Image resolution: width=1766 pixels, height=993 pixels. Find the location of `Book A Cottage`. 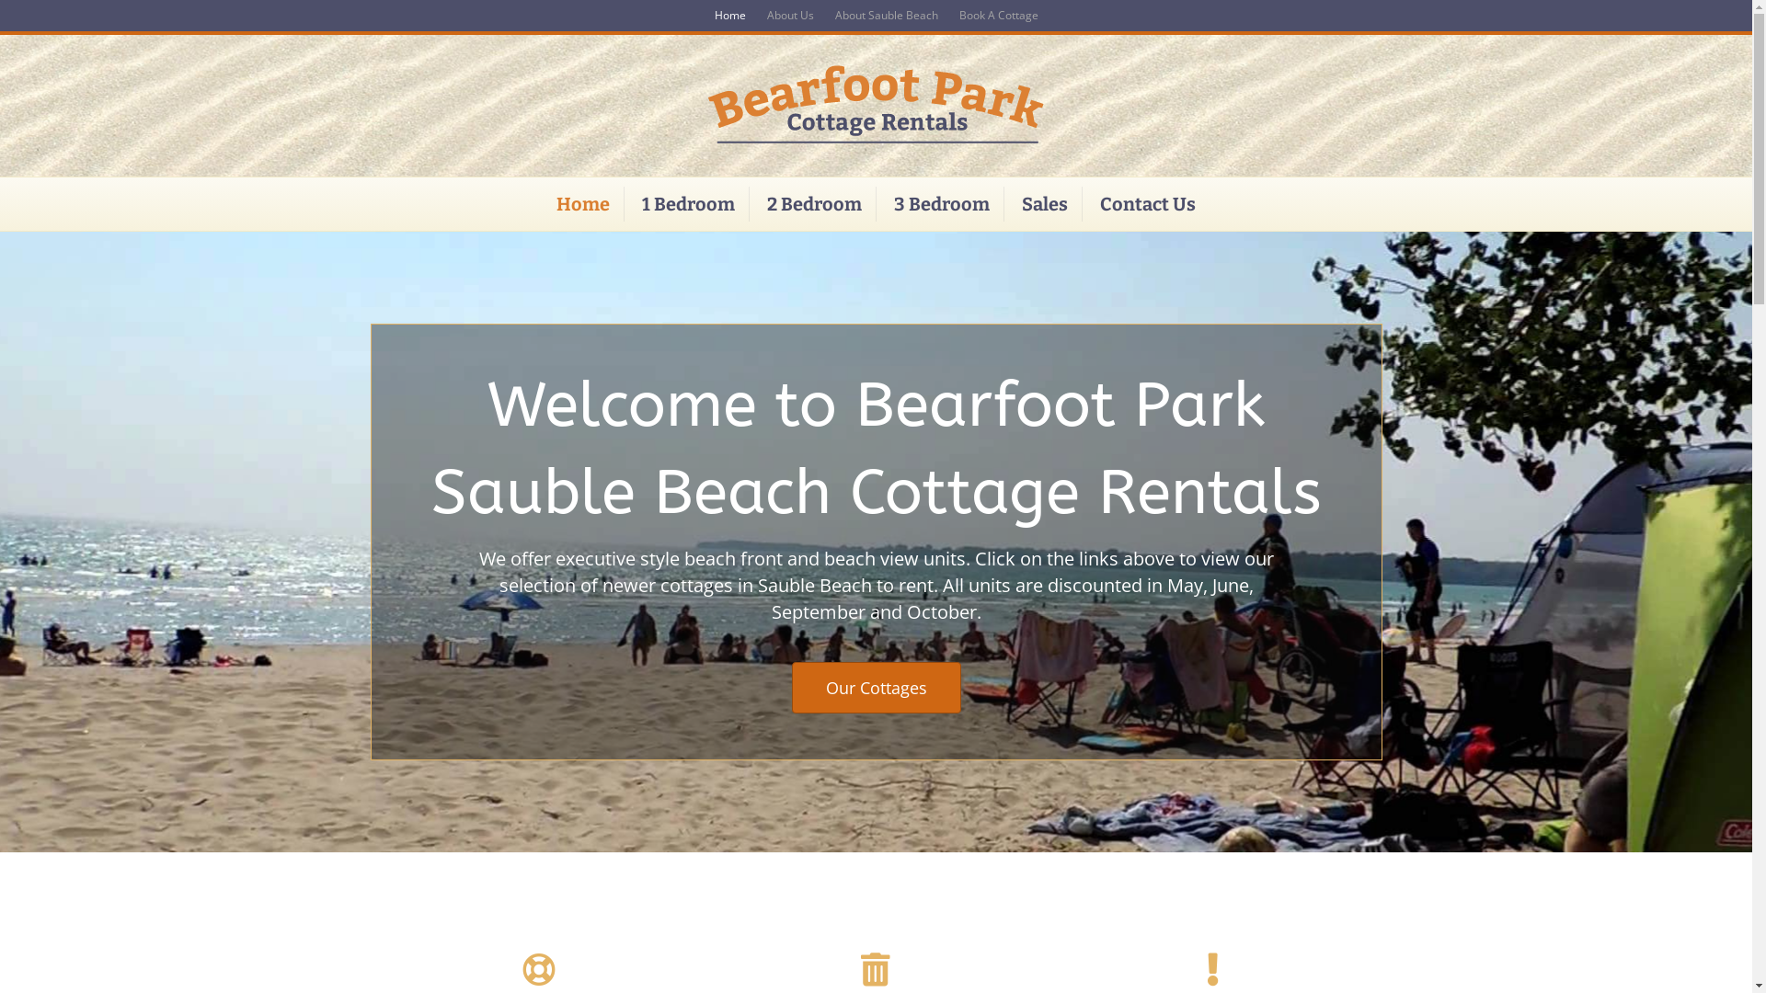

Book A Cottage is located at coordinates (998, 16).